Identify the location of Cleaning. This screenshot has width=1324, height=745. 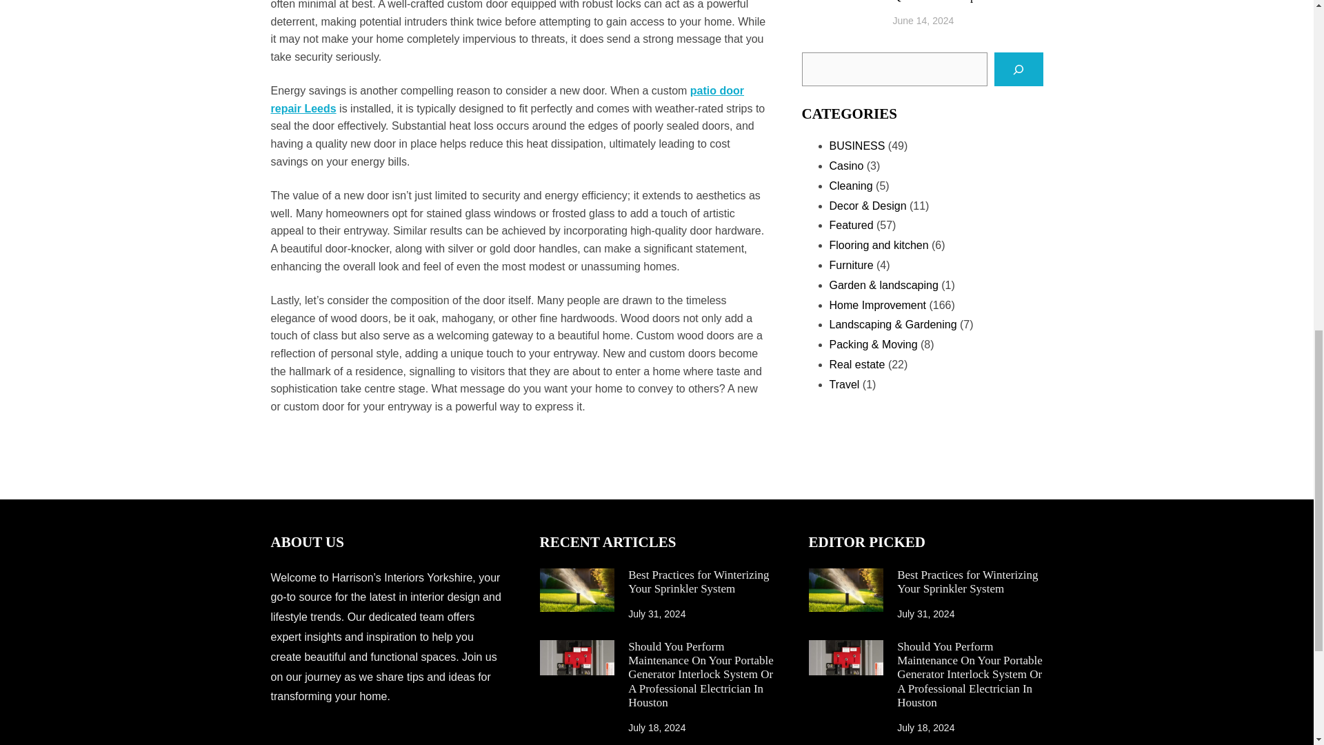
(850, 186).